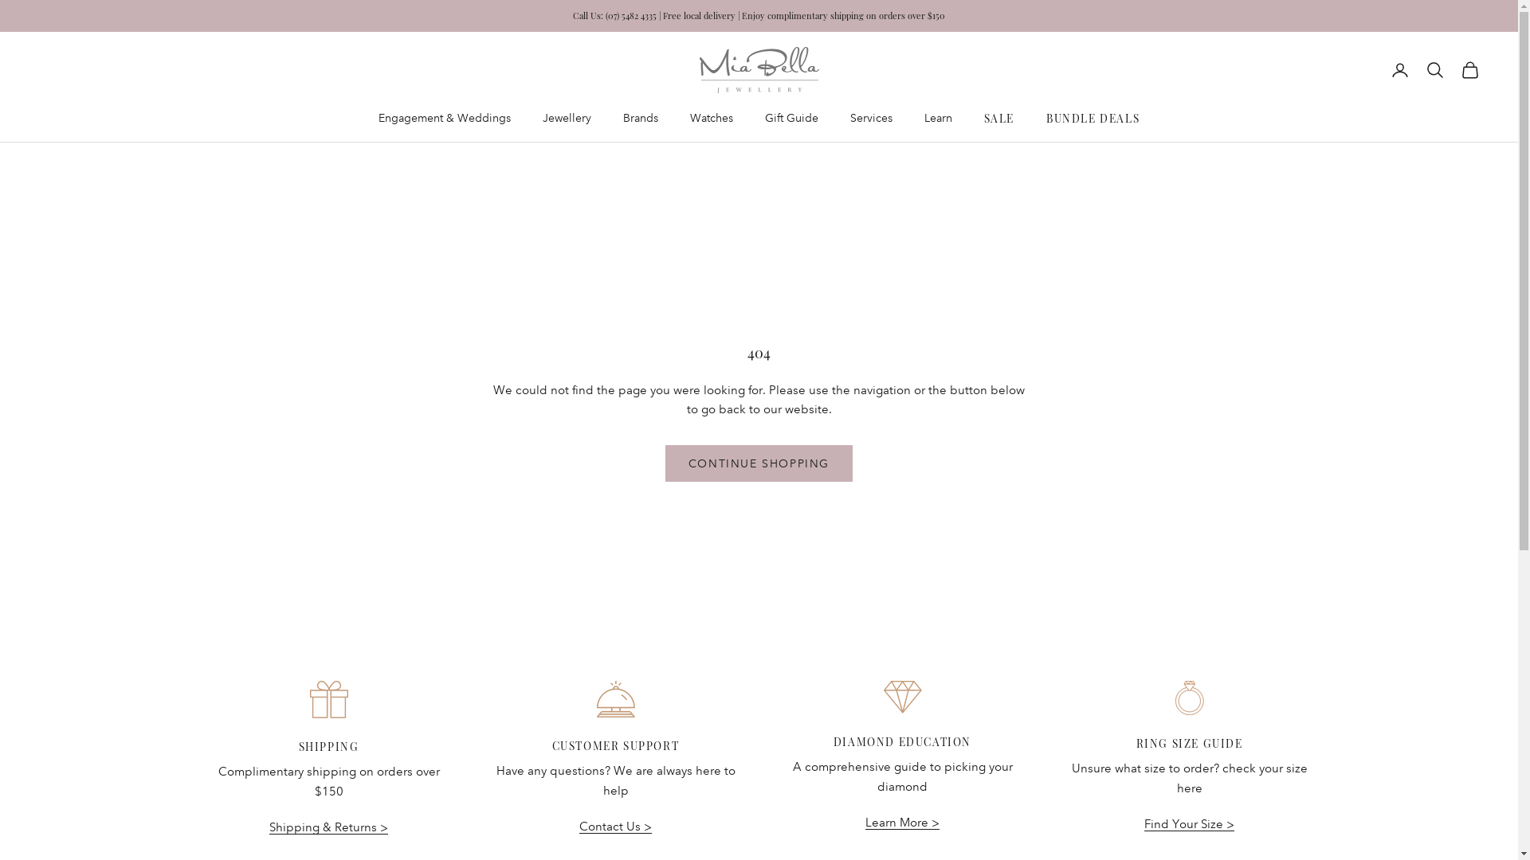 This screenshot has height=860, width=1530. Describe the element at coordinates (759, 70) in the screenshot. I see `Mia Bella Jewellery` at that location.